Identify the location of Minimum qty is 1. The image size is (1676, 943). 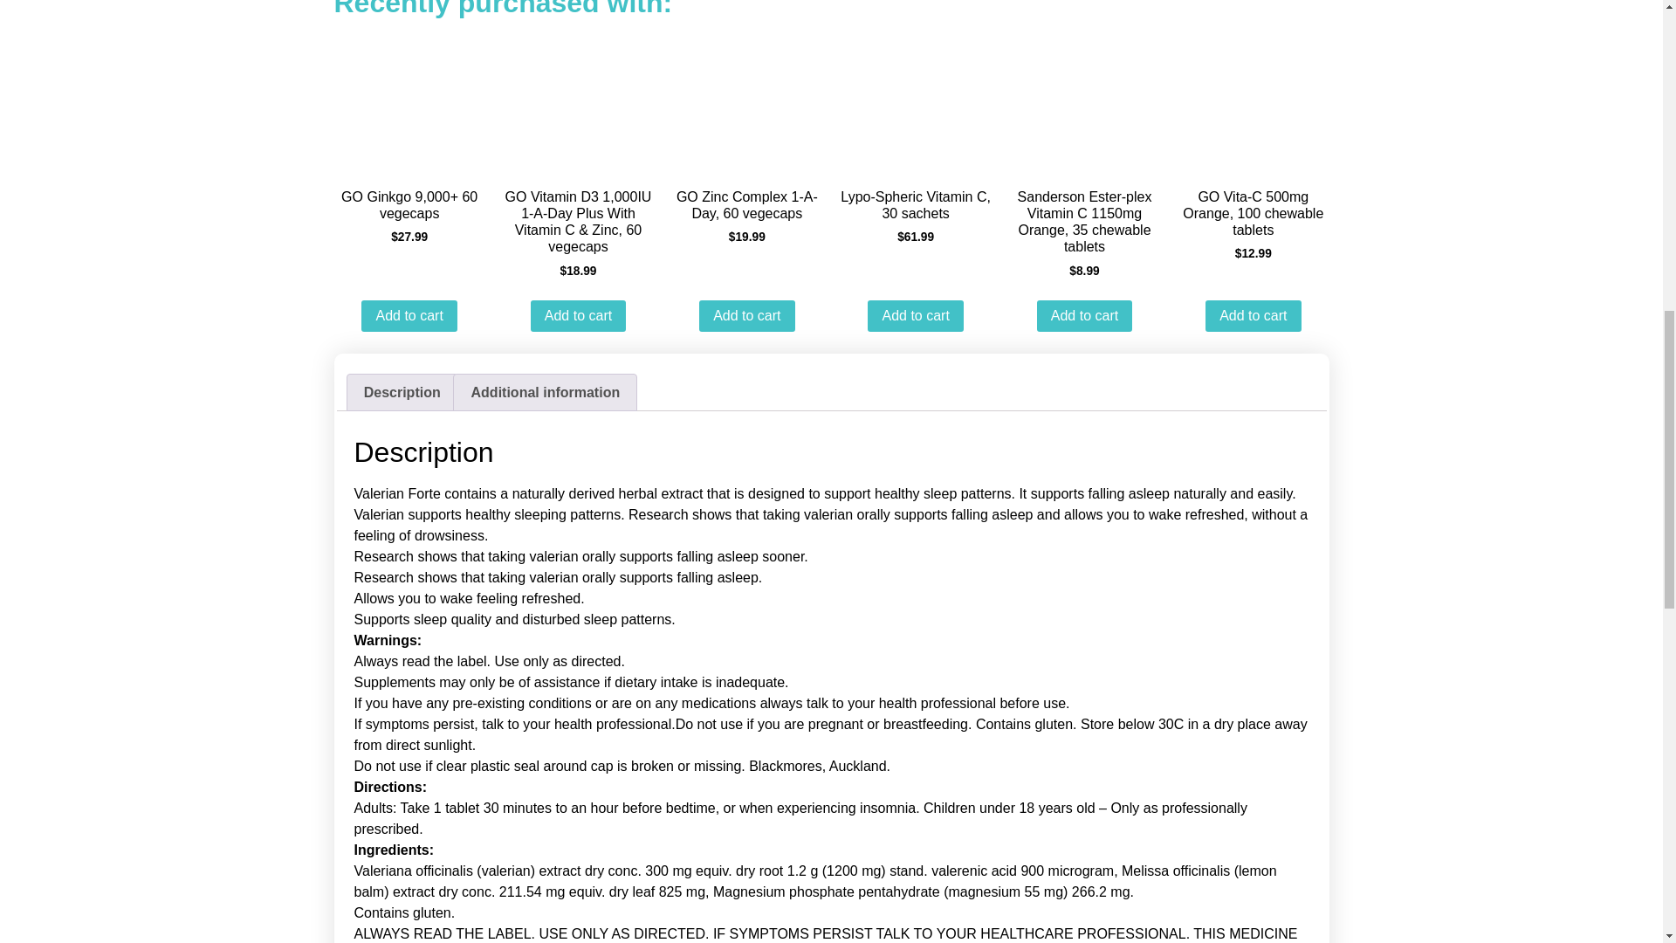
(915, 316).